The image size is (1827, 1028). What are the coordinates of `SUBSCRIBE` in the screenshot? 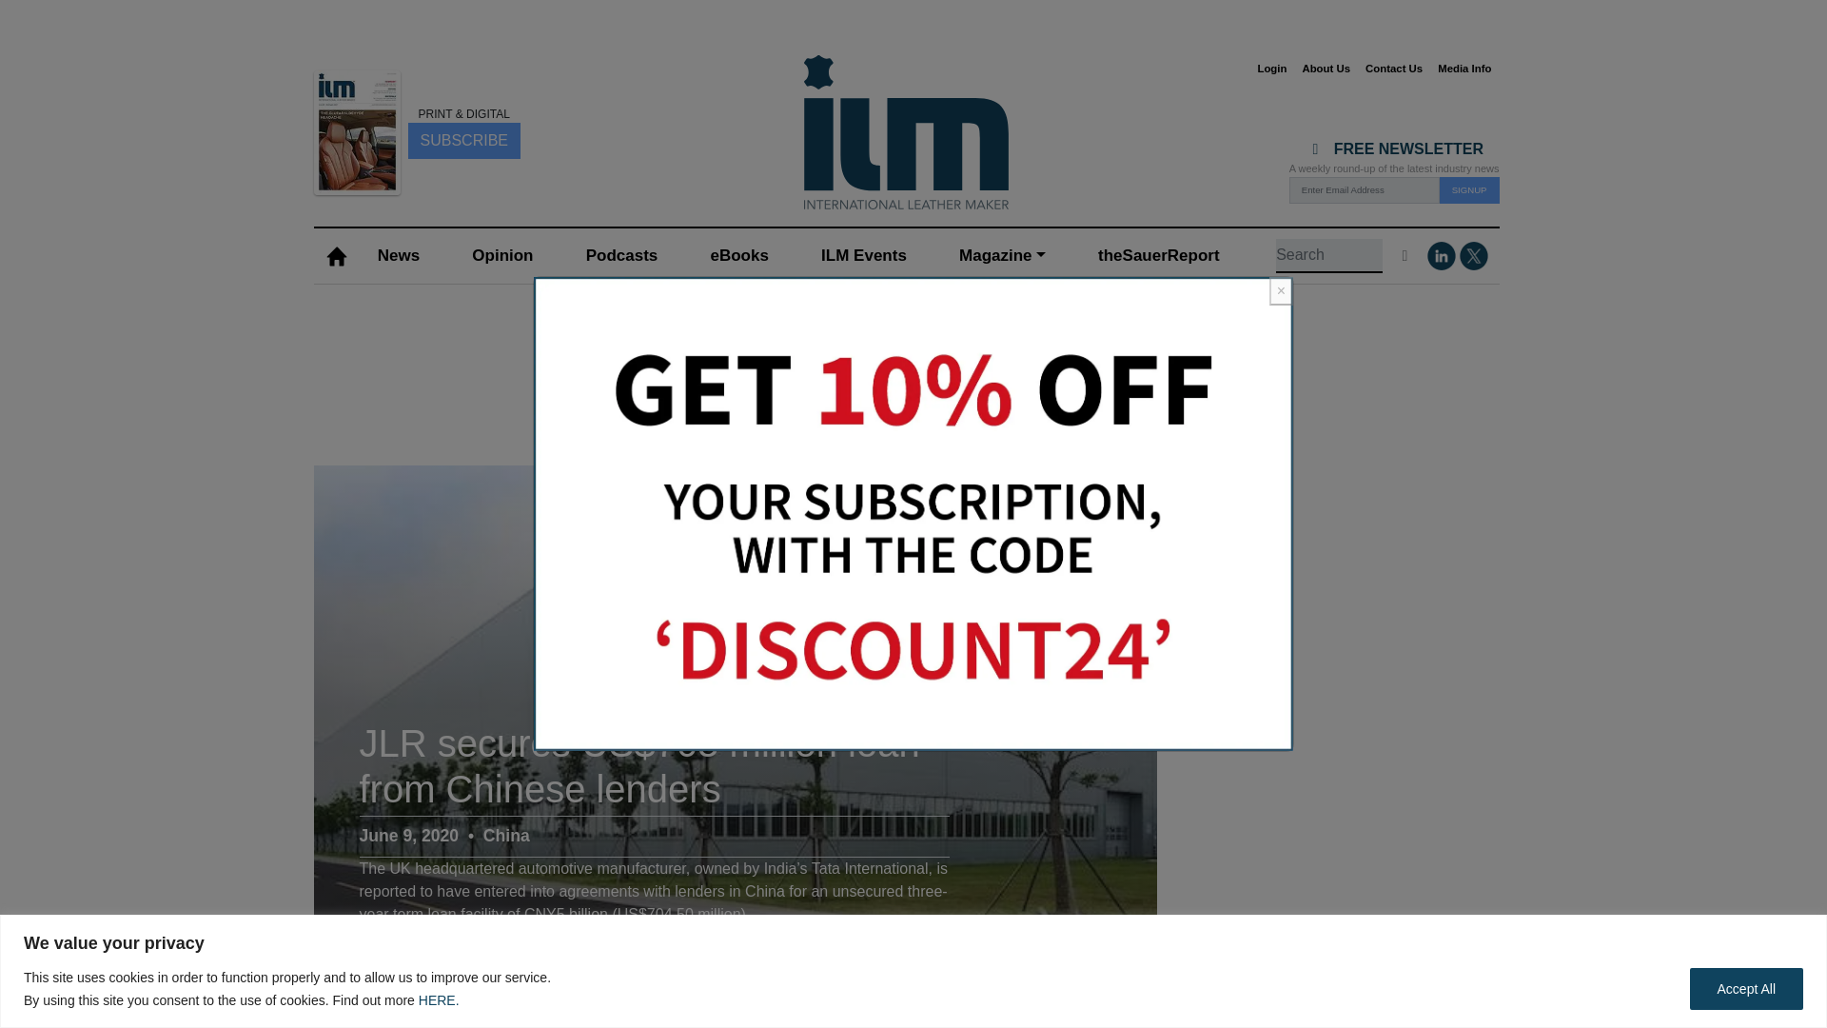 It's located at (463, 140).